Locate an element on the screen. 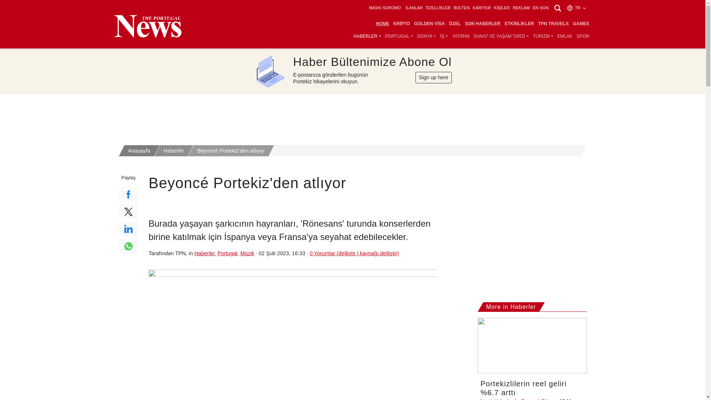 The height and width of the screenshot is (400, 711). GAMES is located at coordinates (581, 24).